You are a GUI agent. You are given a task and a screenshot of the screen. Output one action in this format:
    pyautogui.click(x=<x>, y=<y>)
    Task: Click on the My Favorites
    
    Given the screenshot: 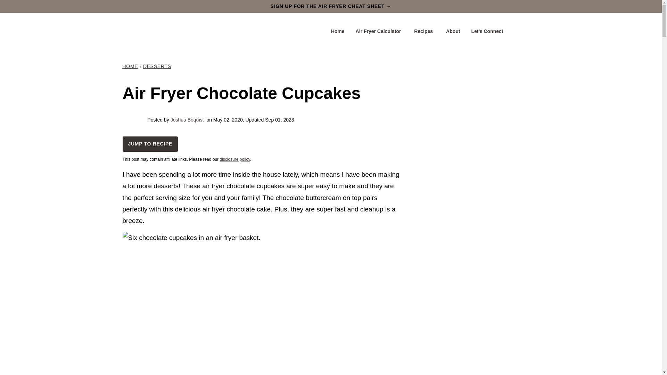 What is the action you would take?
    pyautogui.click(x=516, y=31)
    